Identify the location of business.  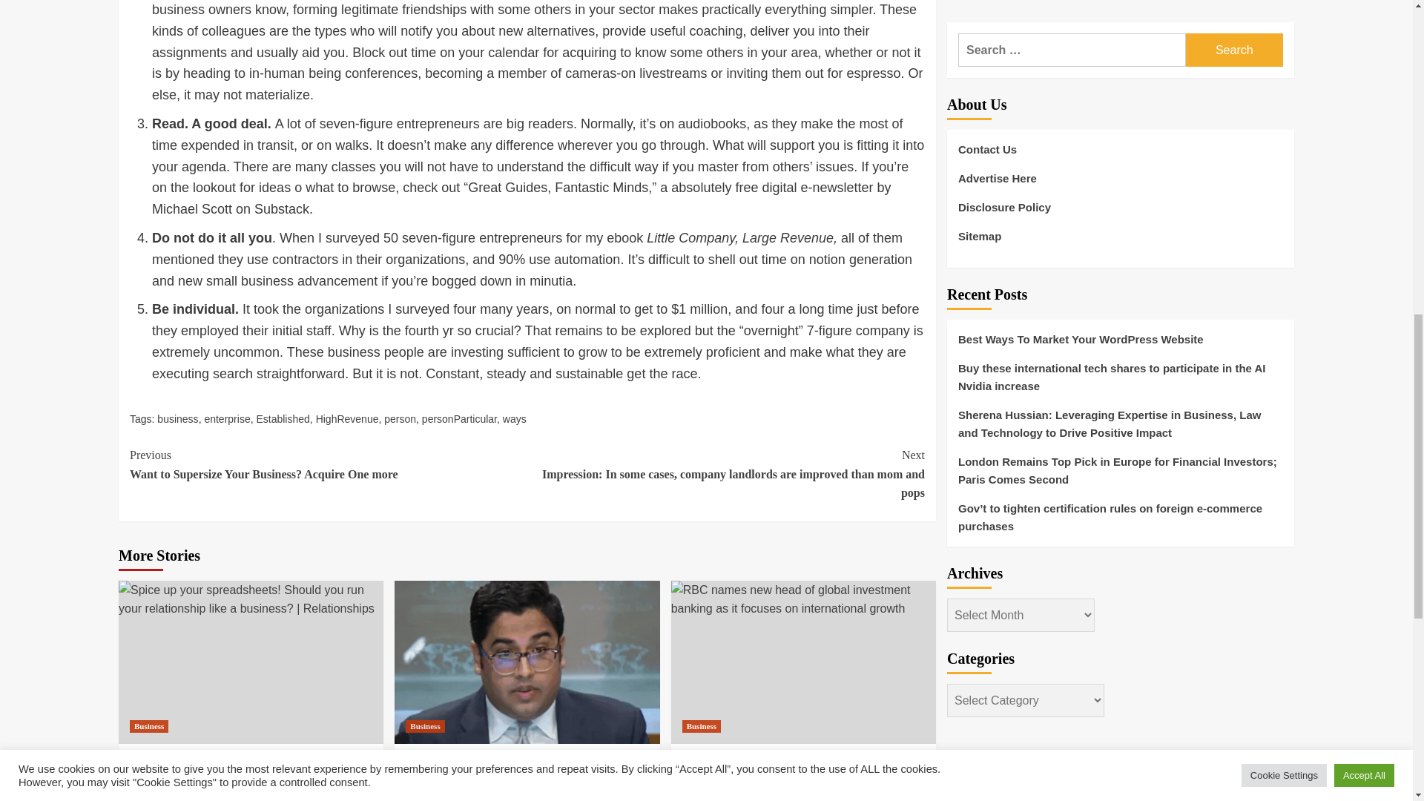
(328, 464).